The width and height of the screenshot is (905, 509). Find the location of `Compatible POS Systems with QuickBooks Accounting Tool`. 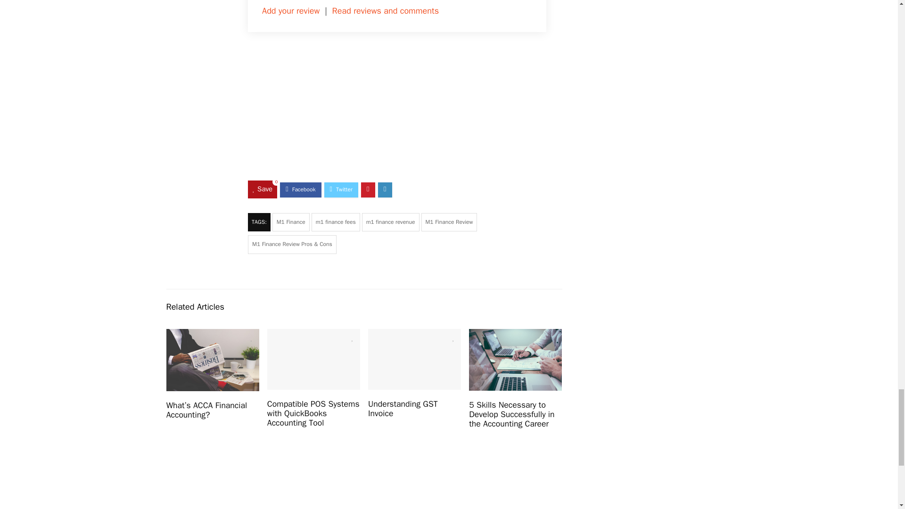

Compatible POS Systems with QuickBooks Accounting Tool is located at coordinates (313, 413).